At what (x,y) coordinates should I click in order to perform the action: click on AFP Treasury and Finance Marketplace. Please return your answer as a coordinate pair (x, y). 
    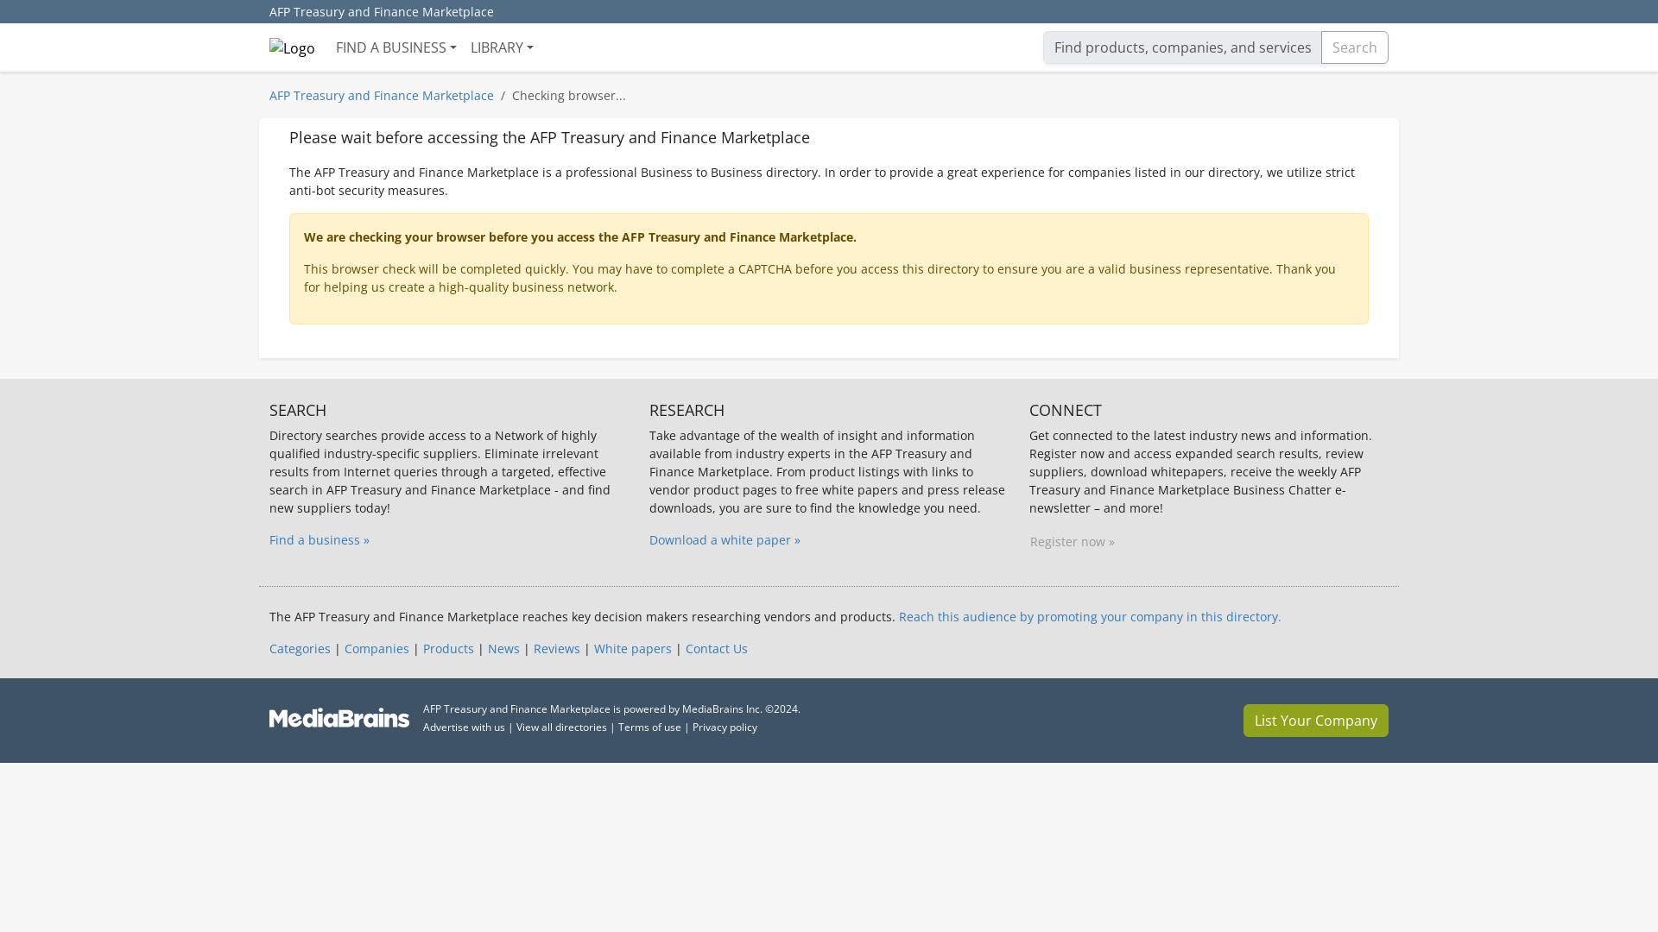
    Looking at the image, I should click on (381, 12).